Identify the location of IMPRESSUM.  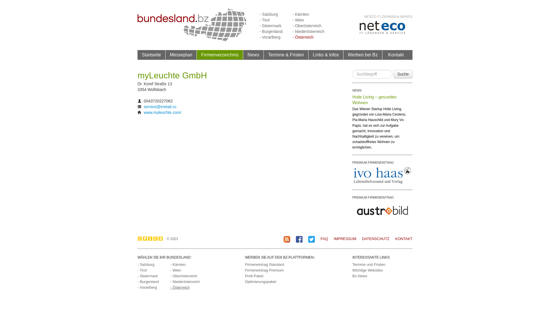
(342, 239).